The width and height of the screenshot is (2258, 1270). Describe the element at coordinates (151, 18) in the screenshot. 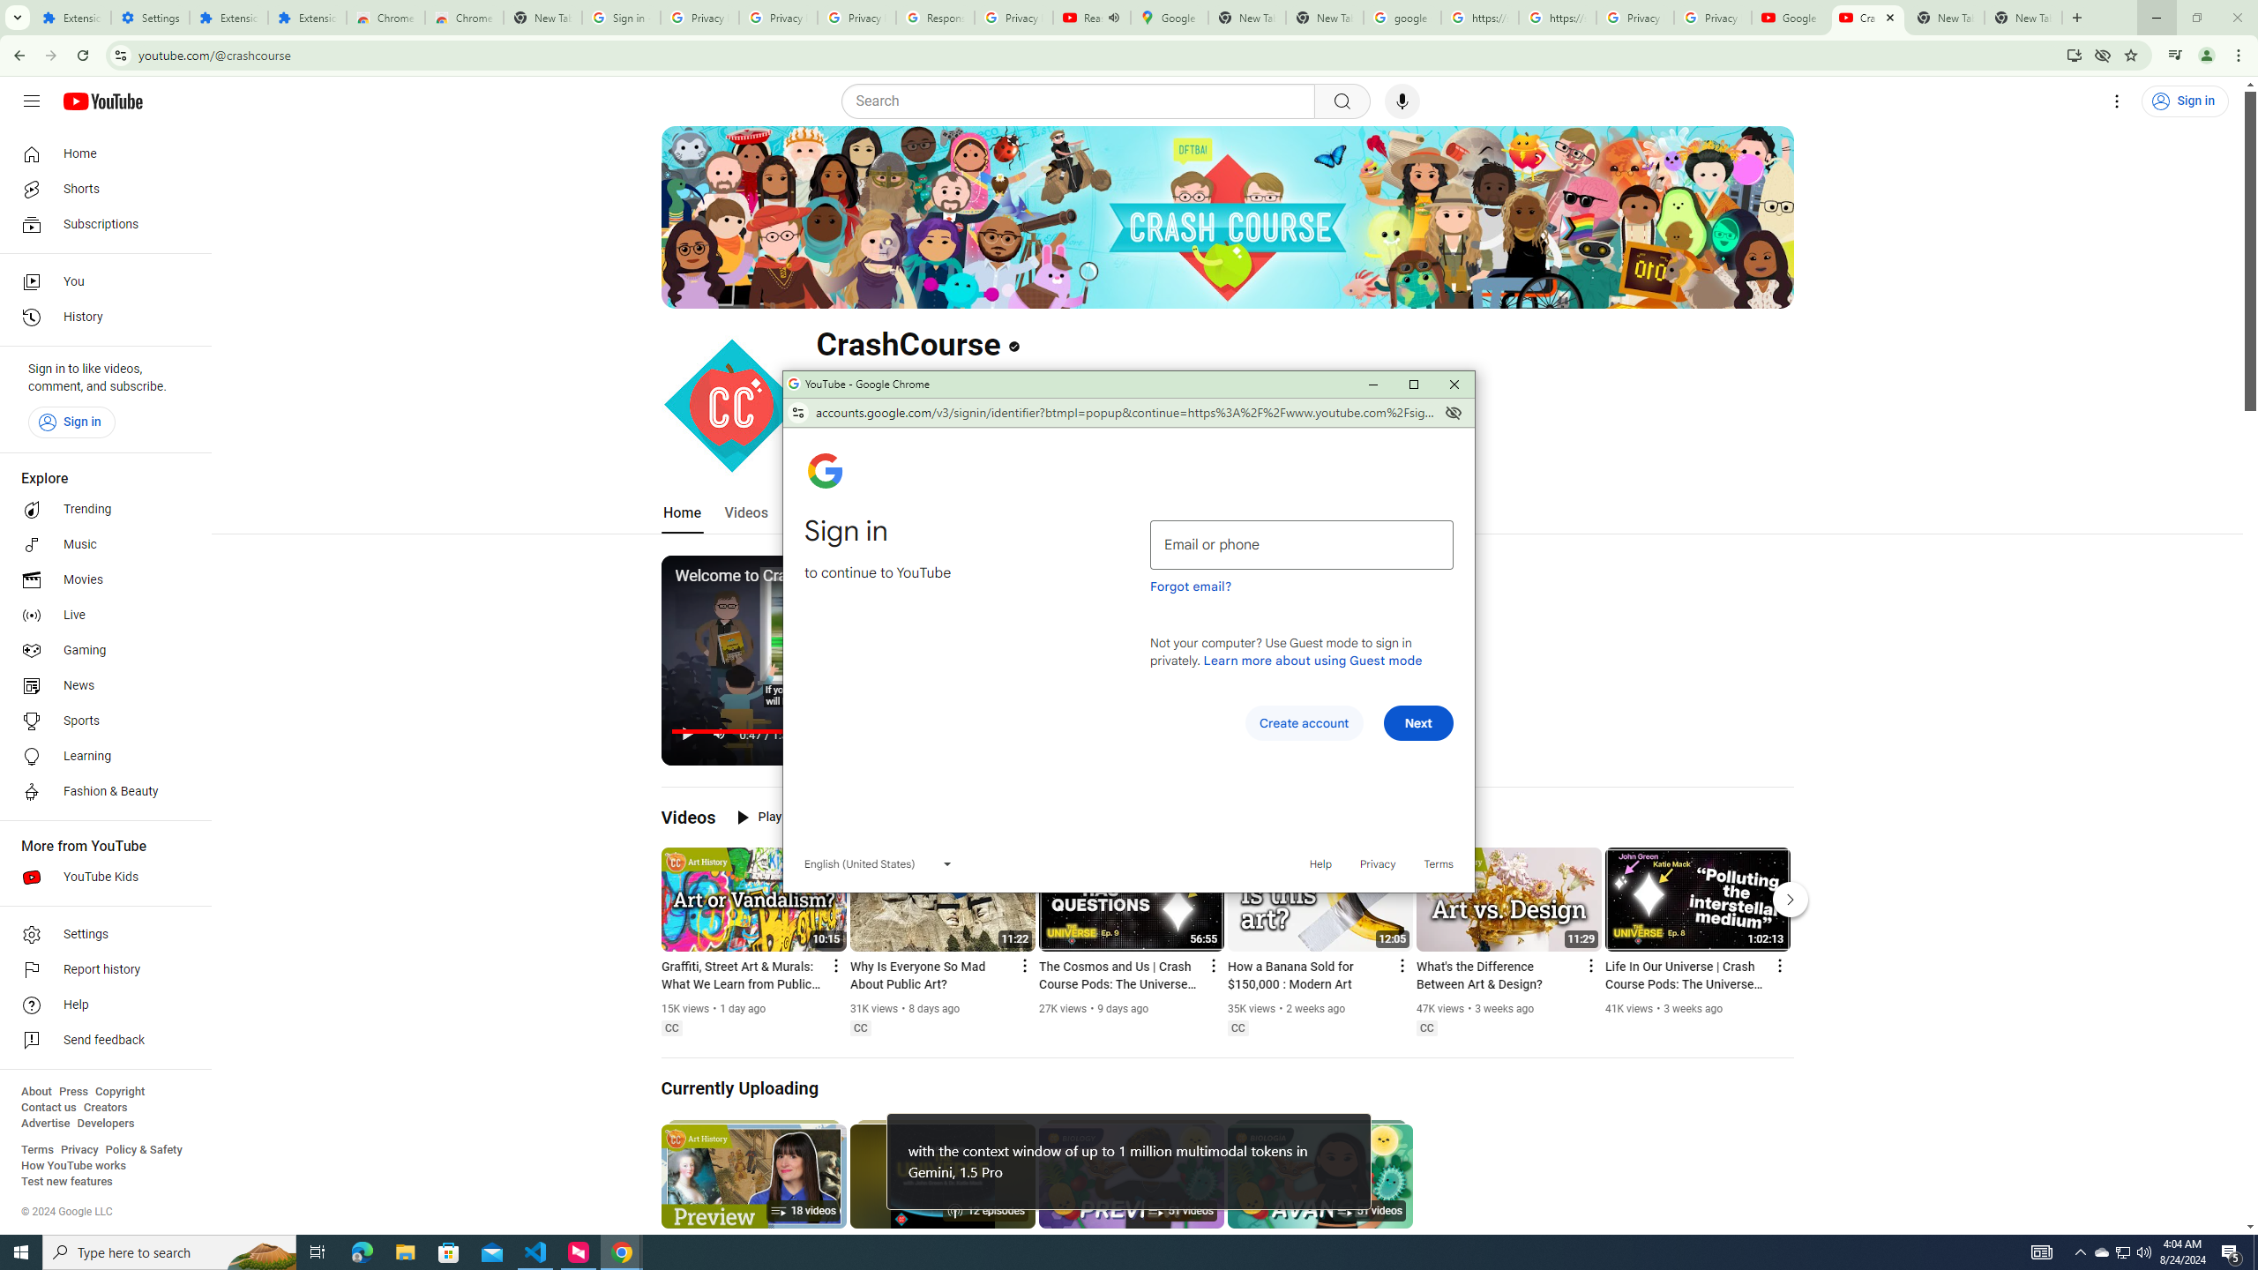

I see `Settings` at that location.